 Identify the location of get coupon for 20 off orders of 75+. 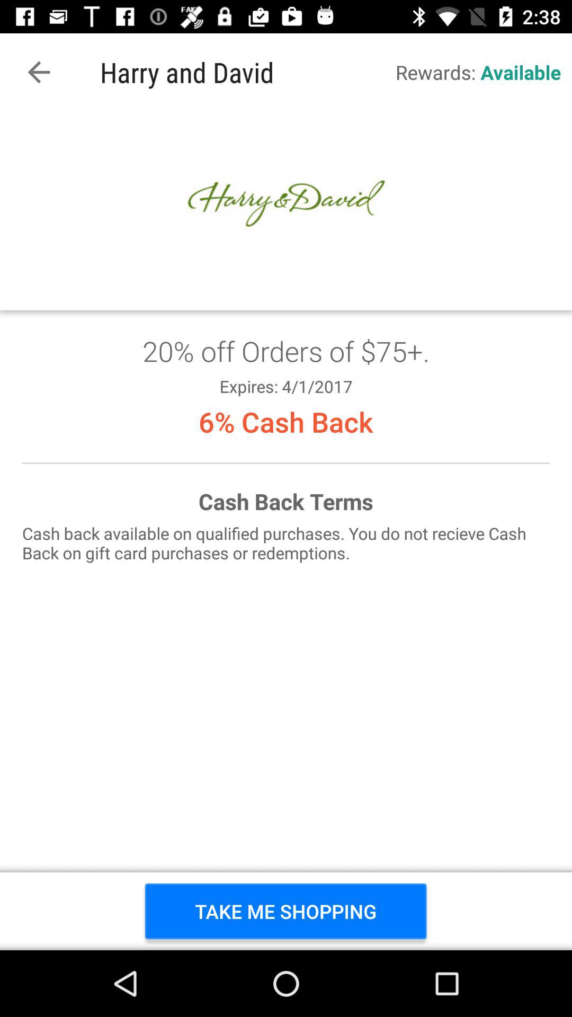
(286, 531).